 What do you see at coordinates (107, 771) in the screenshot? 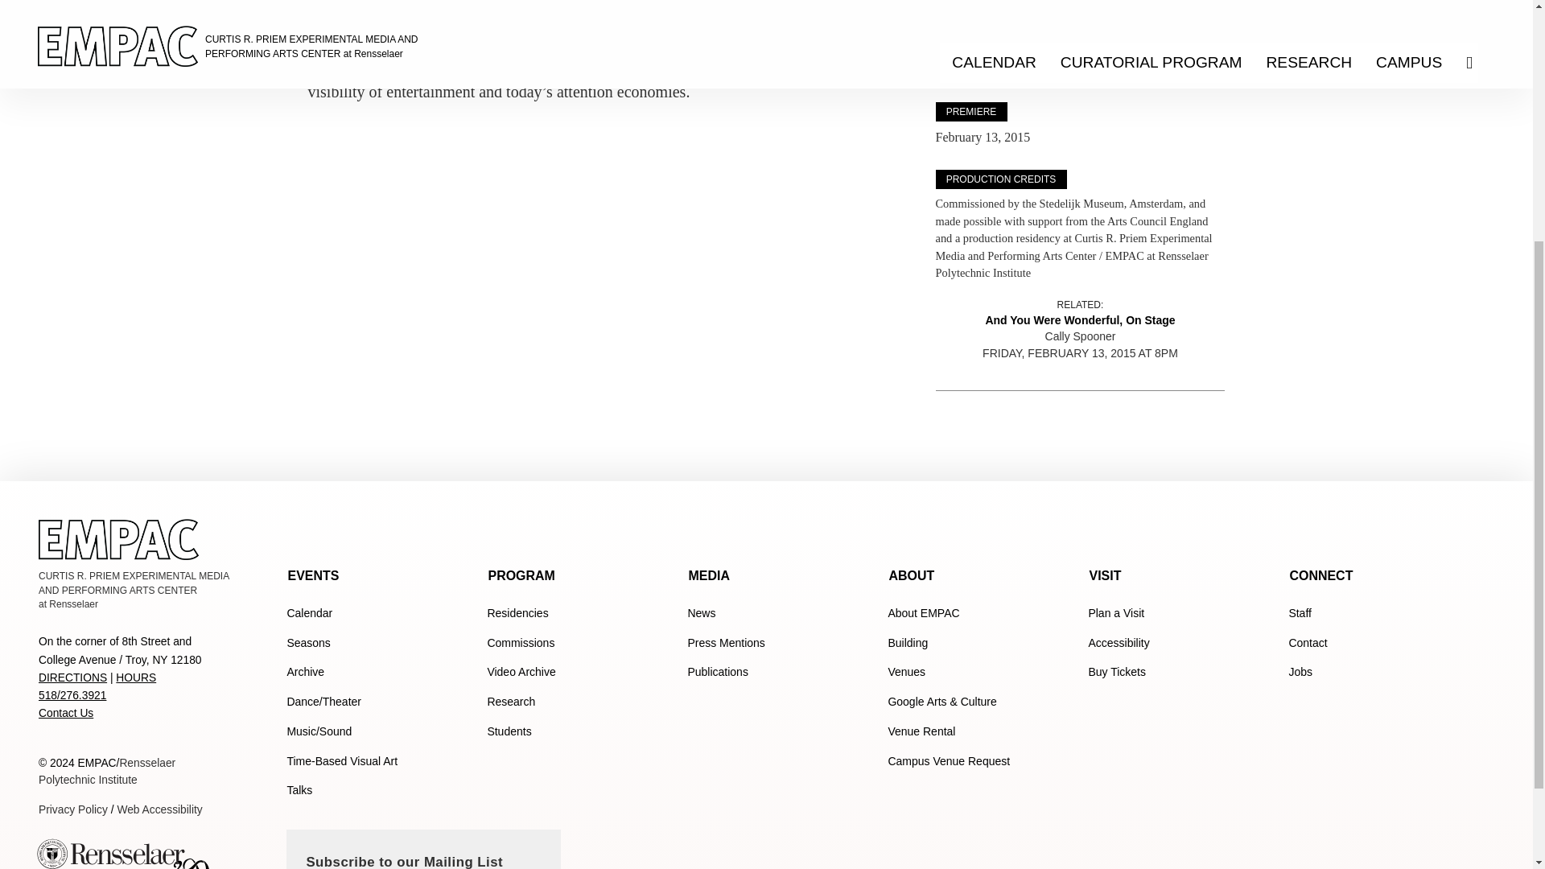
I see `Web Accessibility` at bounding box center [107, 771].